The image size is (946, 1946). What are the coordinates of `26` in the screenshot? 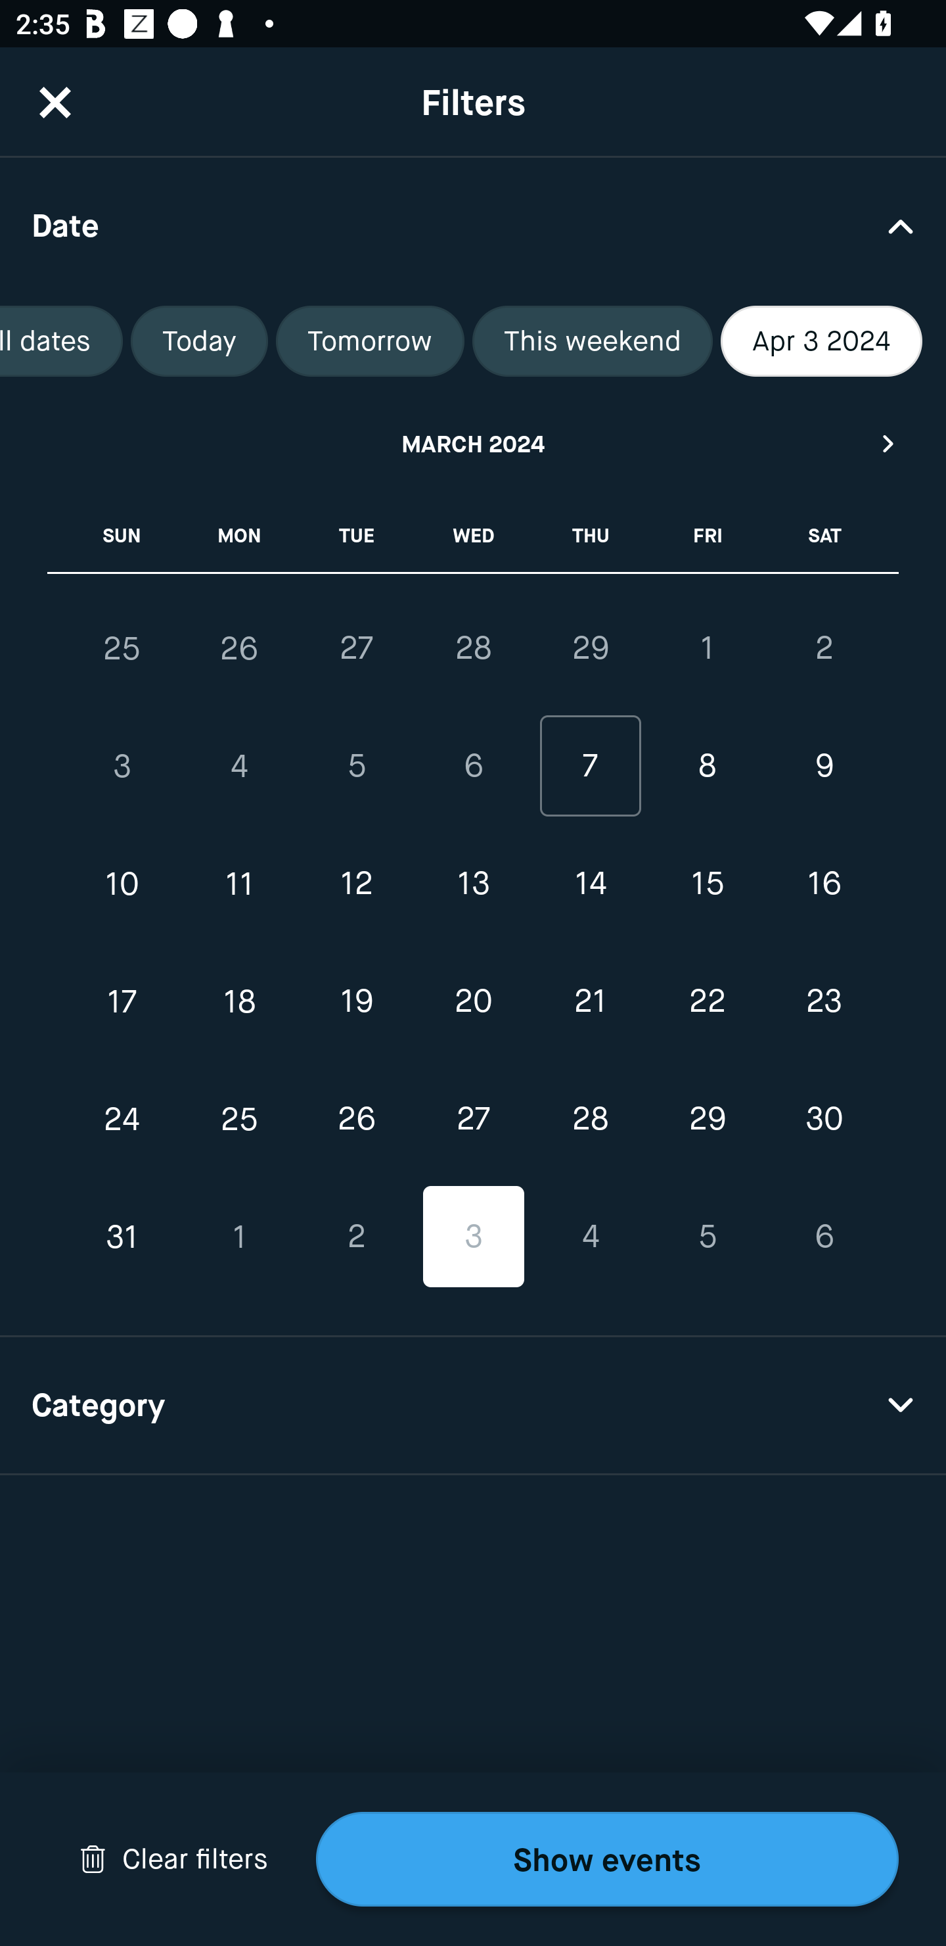 It's located at (356, 1119).